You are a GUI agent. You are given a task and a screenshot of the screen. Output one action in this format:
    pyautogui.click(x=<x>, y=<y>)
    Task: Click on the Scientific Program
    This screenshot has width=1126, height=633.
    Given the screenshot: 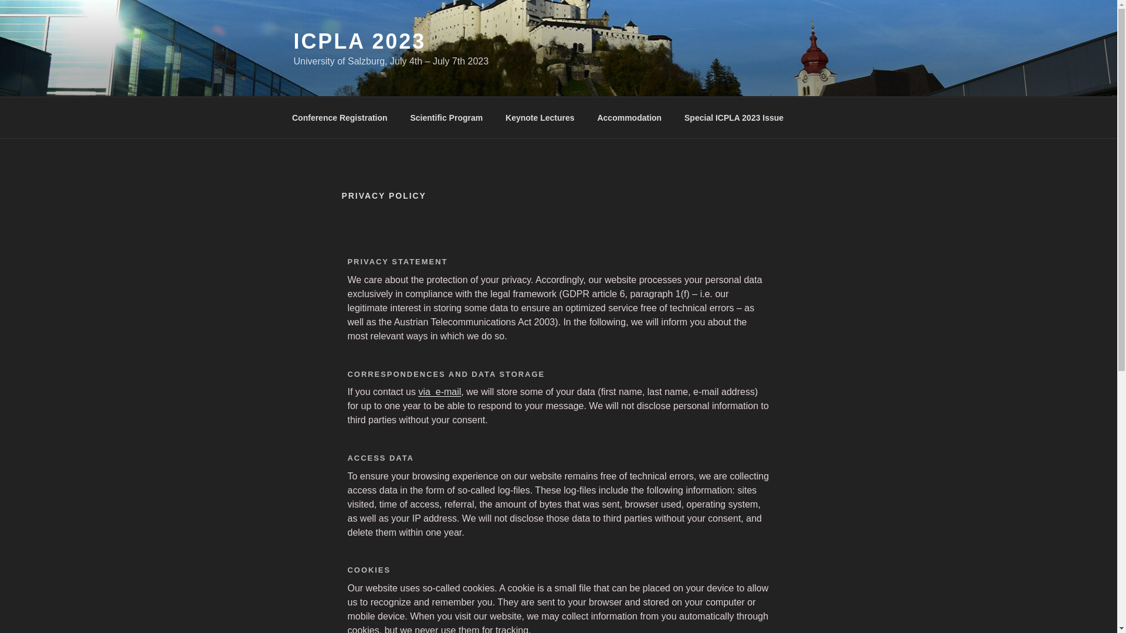 What is the action you would take?
    pyautogui.click(x=446, y=117)
    